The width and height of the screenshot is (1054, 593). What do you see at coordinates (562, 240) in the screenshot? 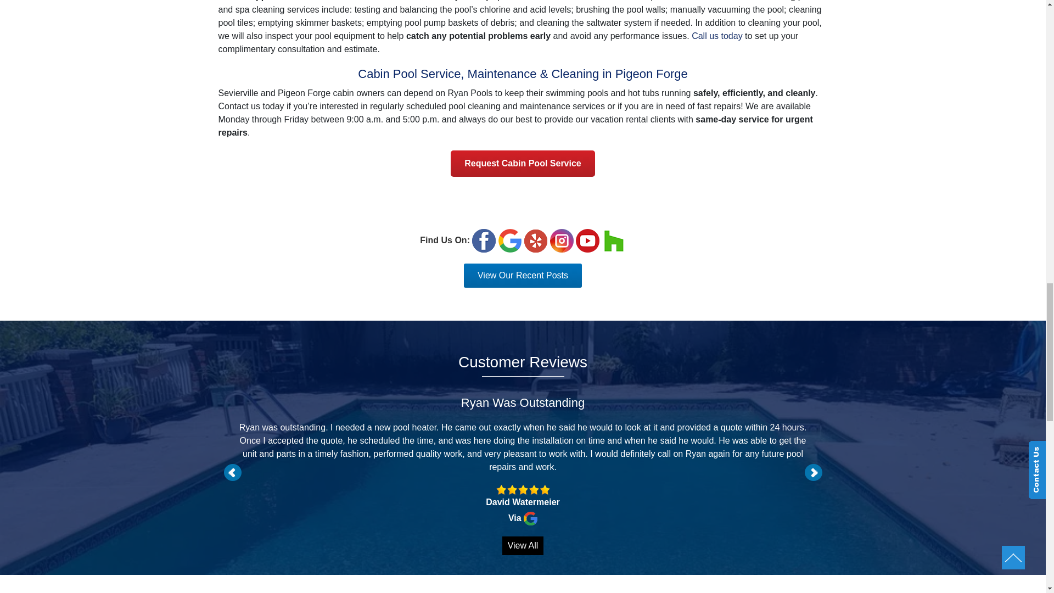
I see `Follow on Instagram` at bounding box center [562, 240].